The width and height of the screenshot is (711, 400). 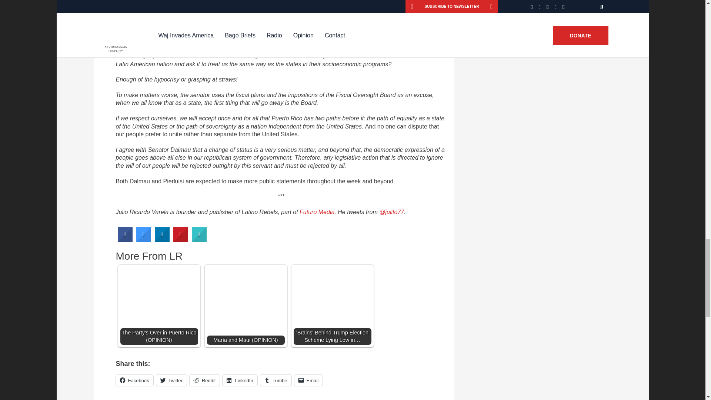 What do you see at coordinates (171, 380) in the screenshot?
I see `Twitter` at bounding box center [171, 380].